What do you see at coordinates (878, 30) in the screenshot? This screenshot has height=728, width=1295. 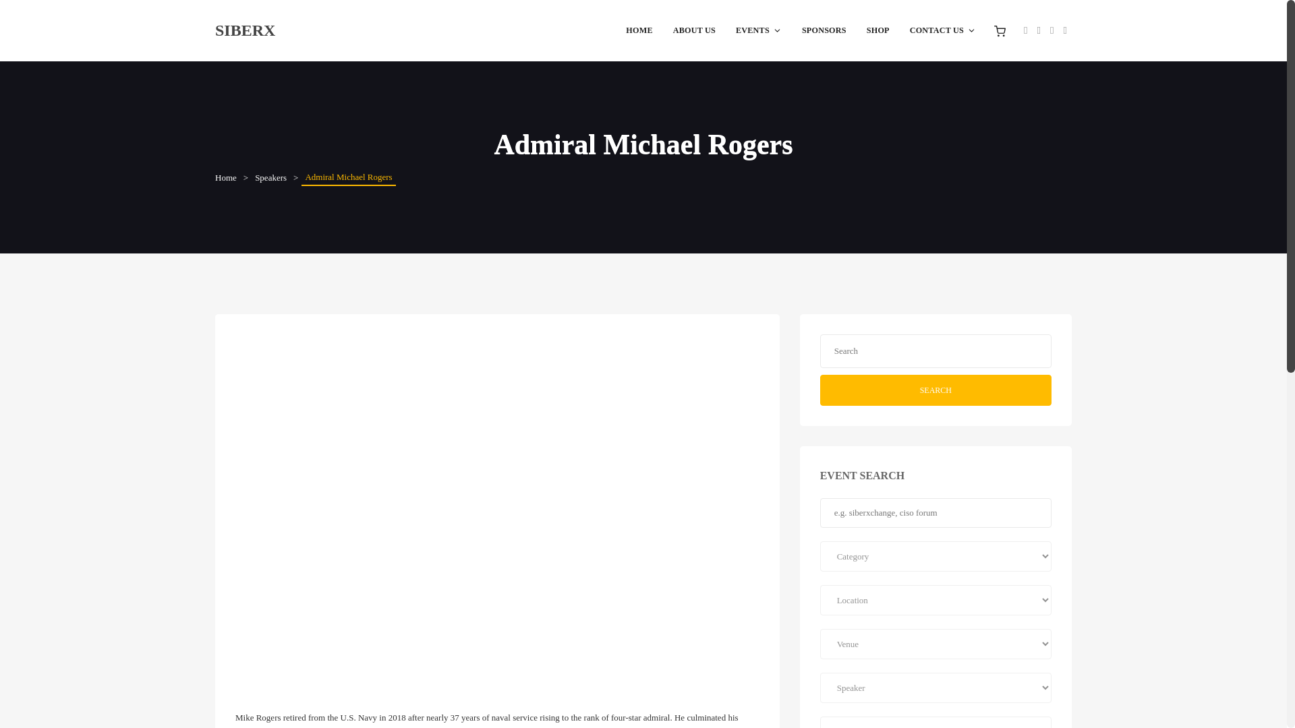 I see `SHOP` at bounding box center [878, 30].